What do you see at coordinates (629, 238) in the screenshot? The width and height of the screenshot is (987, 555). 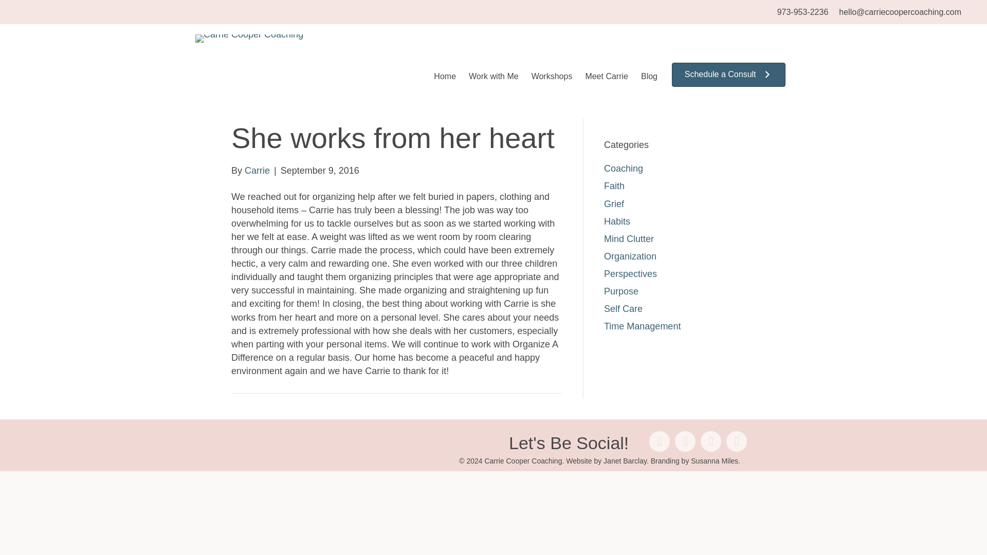 I see `Mind Clutter` at bounding box center [629, 238].